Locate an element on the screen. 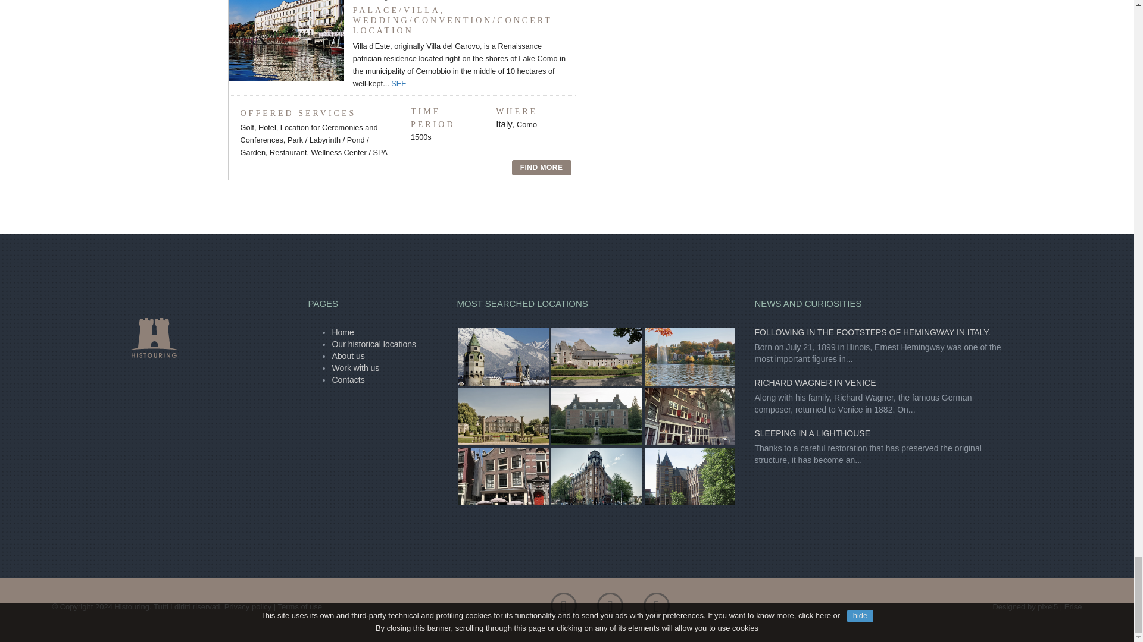 This screenshot has height=642, width=1143. About us is located at coordinates (348, 355).